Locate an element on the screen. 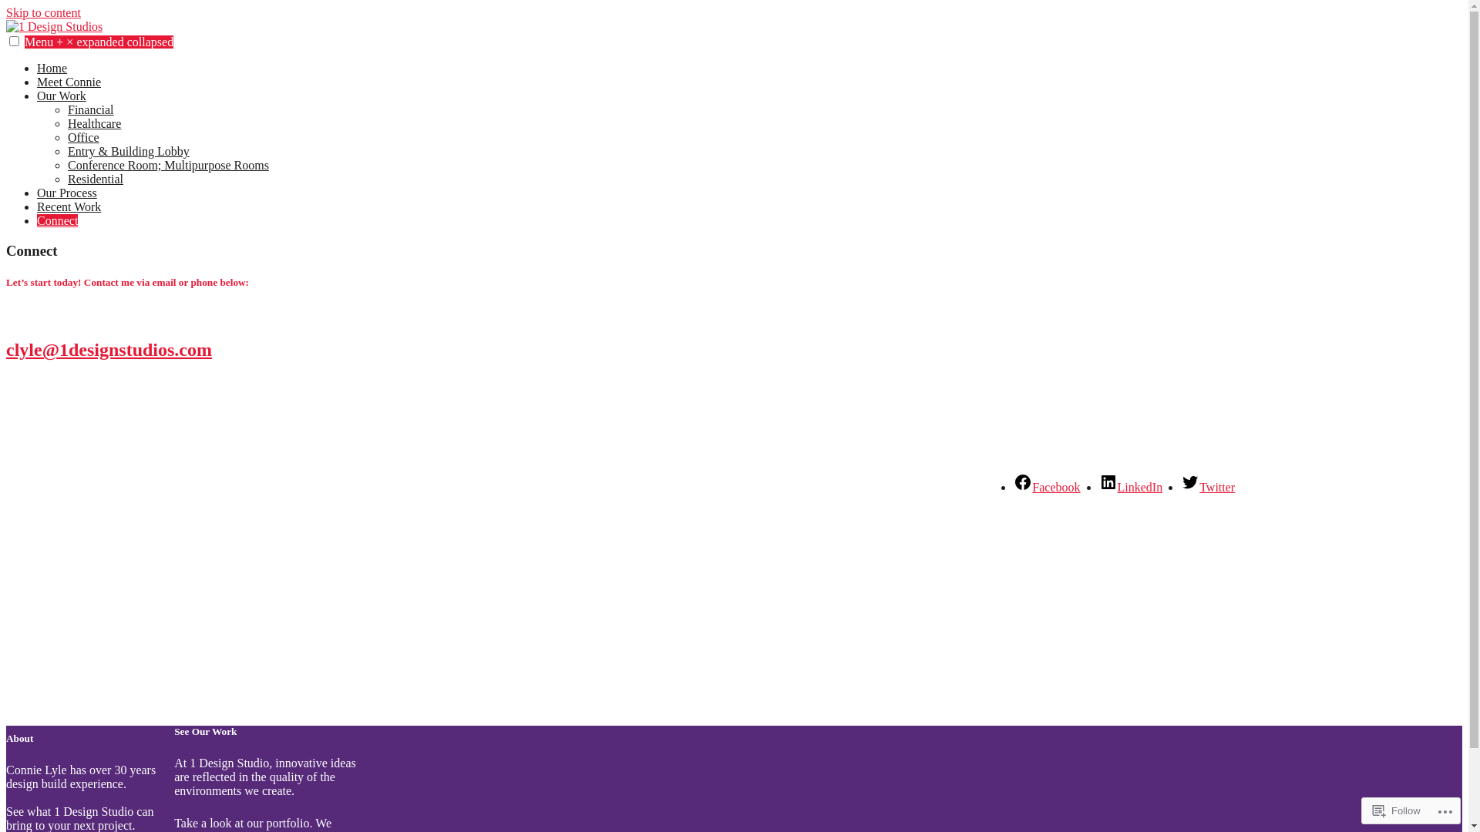 The width and height of the screenshot is (1480, 832). 1 Design Studios is located at coordinates (48, 52).